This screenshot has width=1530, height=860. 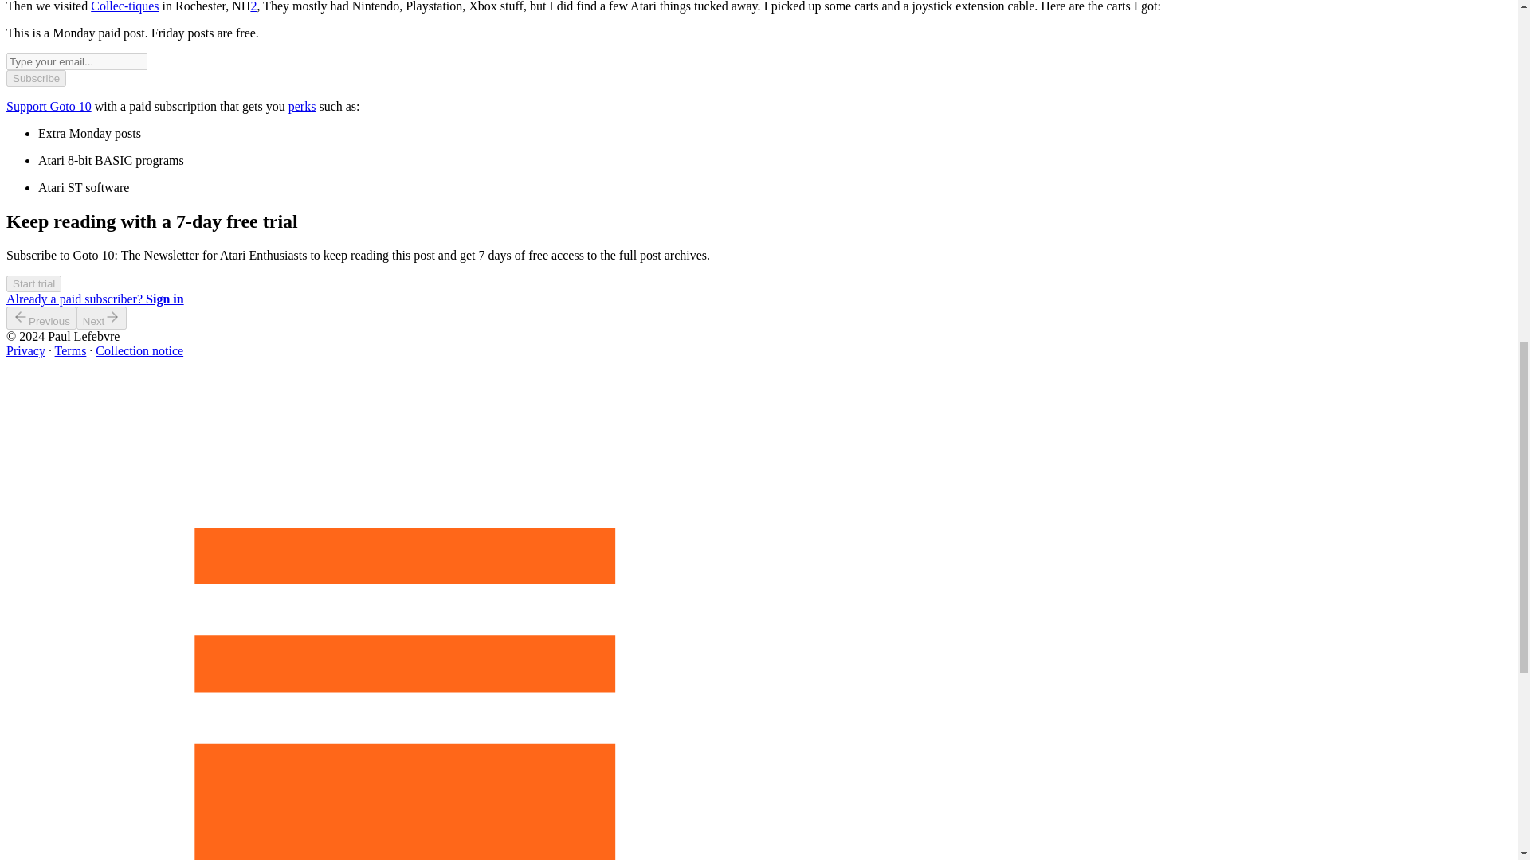 What do you see at coordinates (35, 78) in the screenshot?
I see `Subscribe` at bounding box center [35, 78].